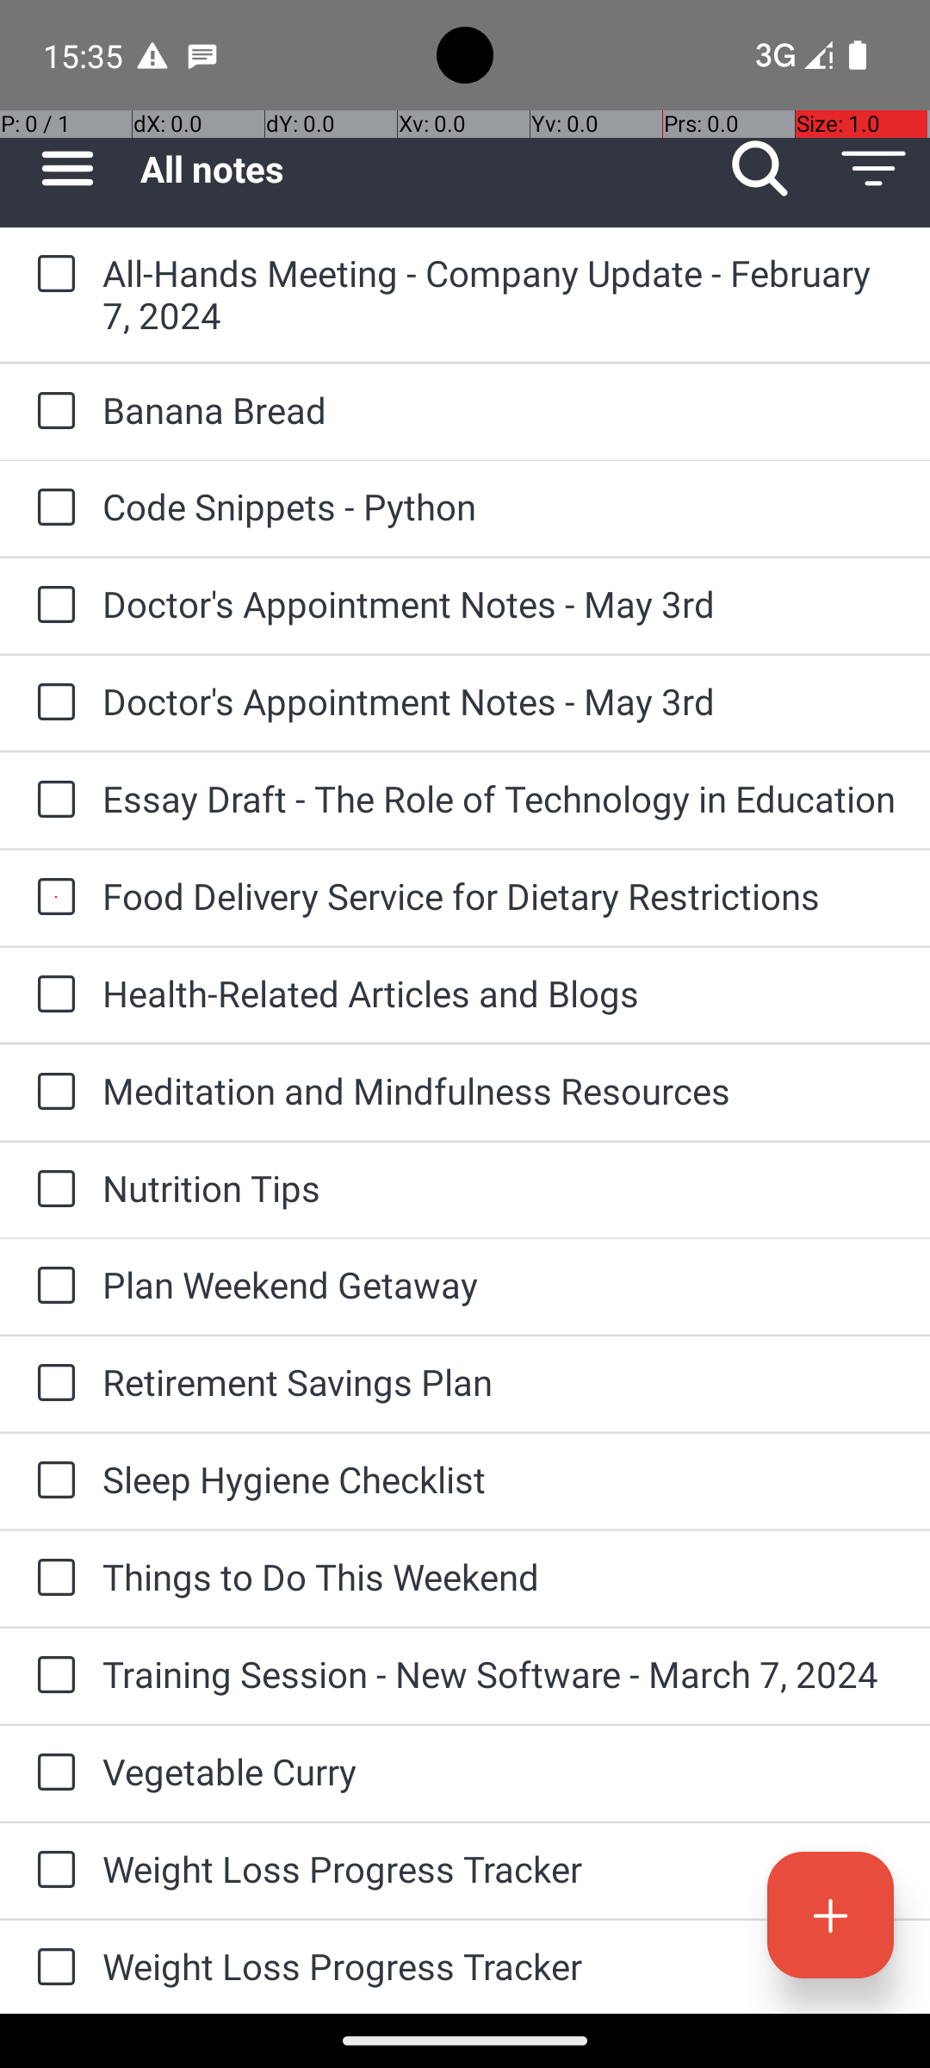 Image resolution: width=930 pixels, height=2068 pixels. Describe the element at coordinates (499, 1673) in the screenshot. I see `Training Session - New Software - March 7, 2024` at that location.